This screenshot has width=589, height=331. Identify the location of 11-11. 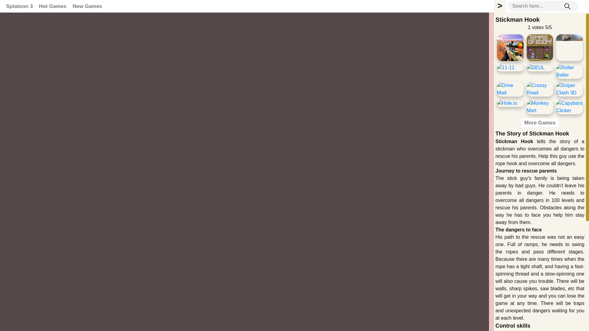
(506, 68).